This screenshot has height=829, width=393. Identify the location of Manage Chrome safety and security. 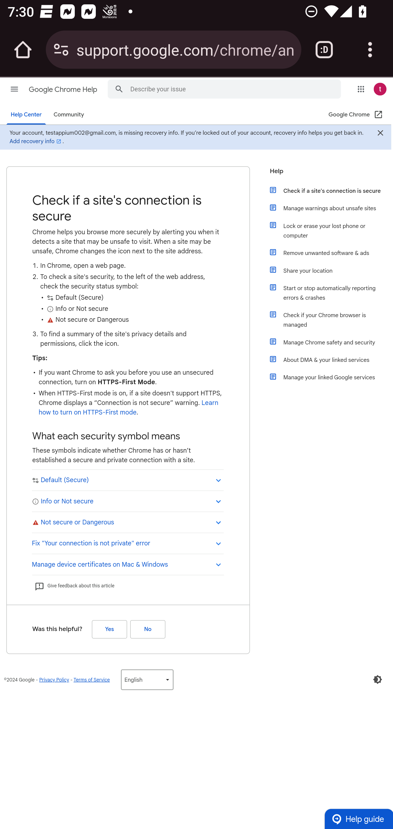
(331, 342).